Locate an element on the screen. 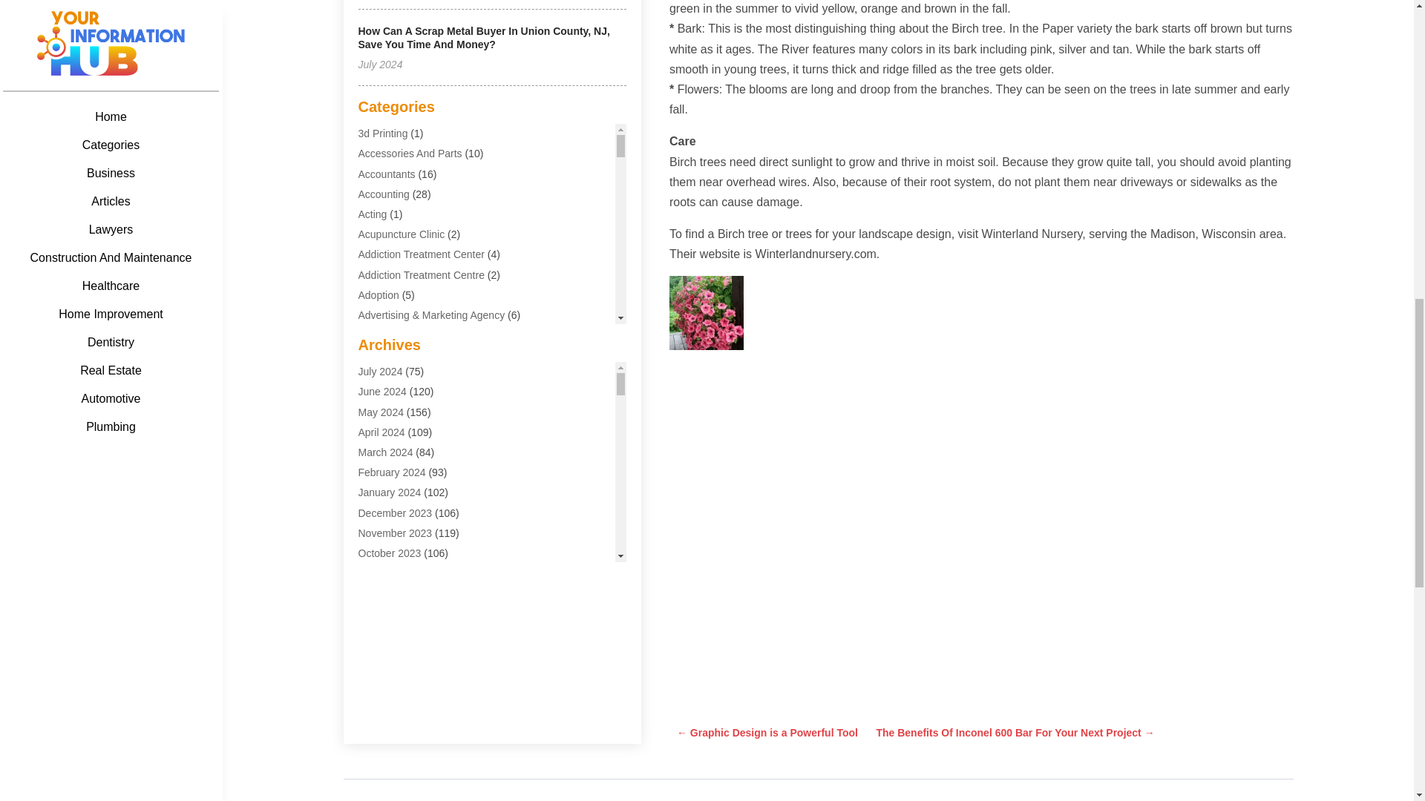  Accounting is located at coordinates (383, 194).